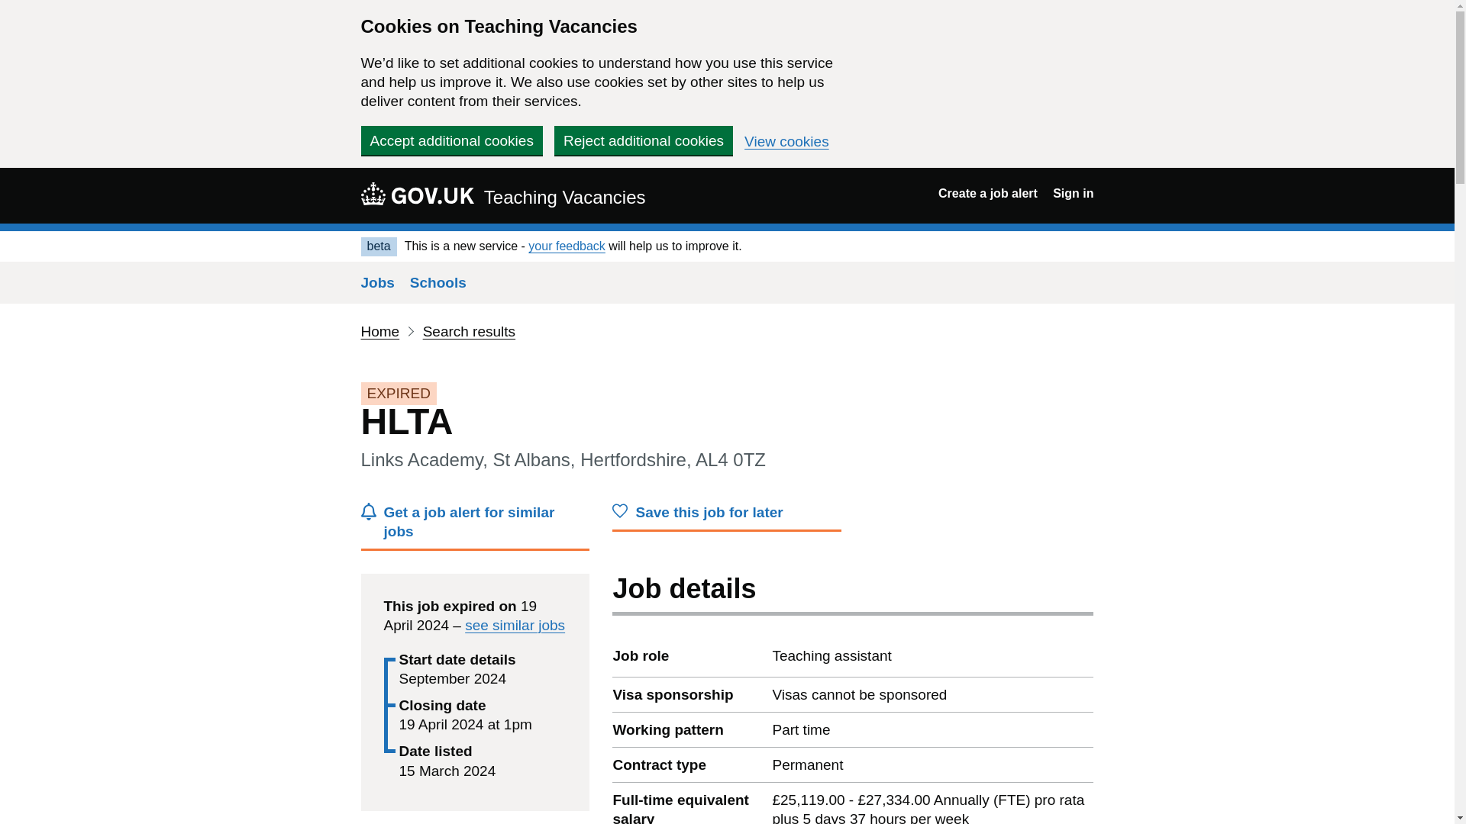 Image resolution: width=1466 pixels, height=824 pixels. Describe the element at coordinates (786, 142) in the screenshot. I see `View cookies` at that location.